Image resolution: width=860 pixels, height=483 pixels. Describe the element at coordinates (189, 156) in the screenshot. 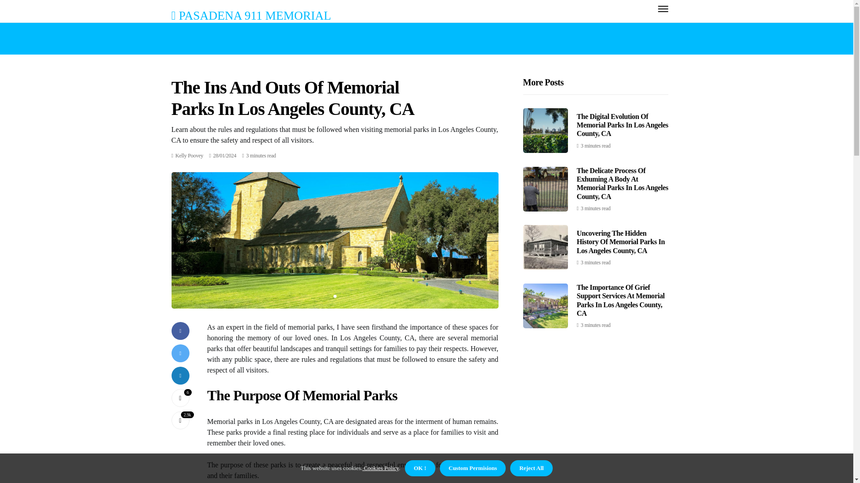

I see `Posts by Kelly Poovey` at that location.